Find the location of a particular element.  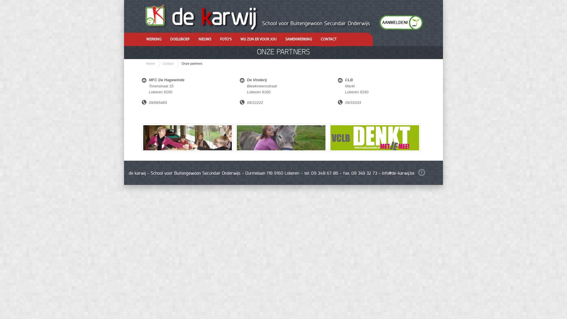

SAMENWERKING is located at coordinates (299, 40).